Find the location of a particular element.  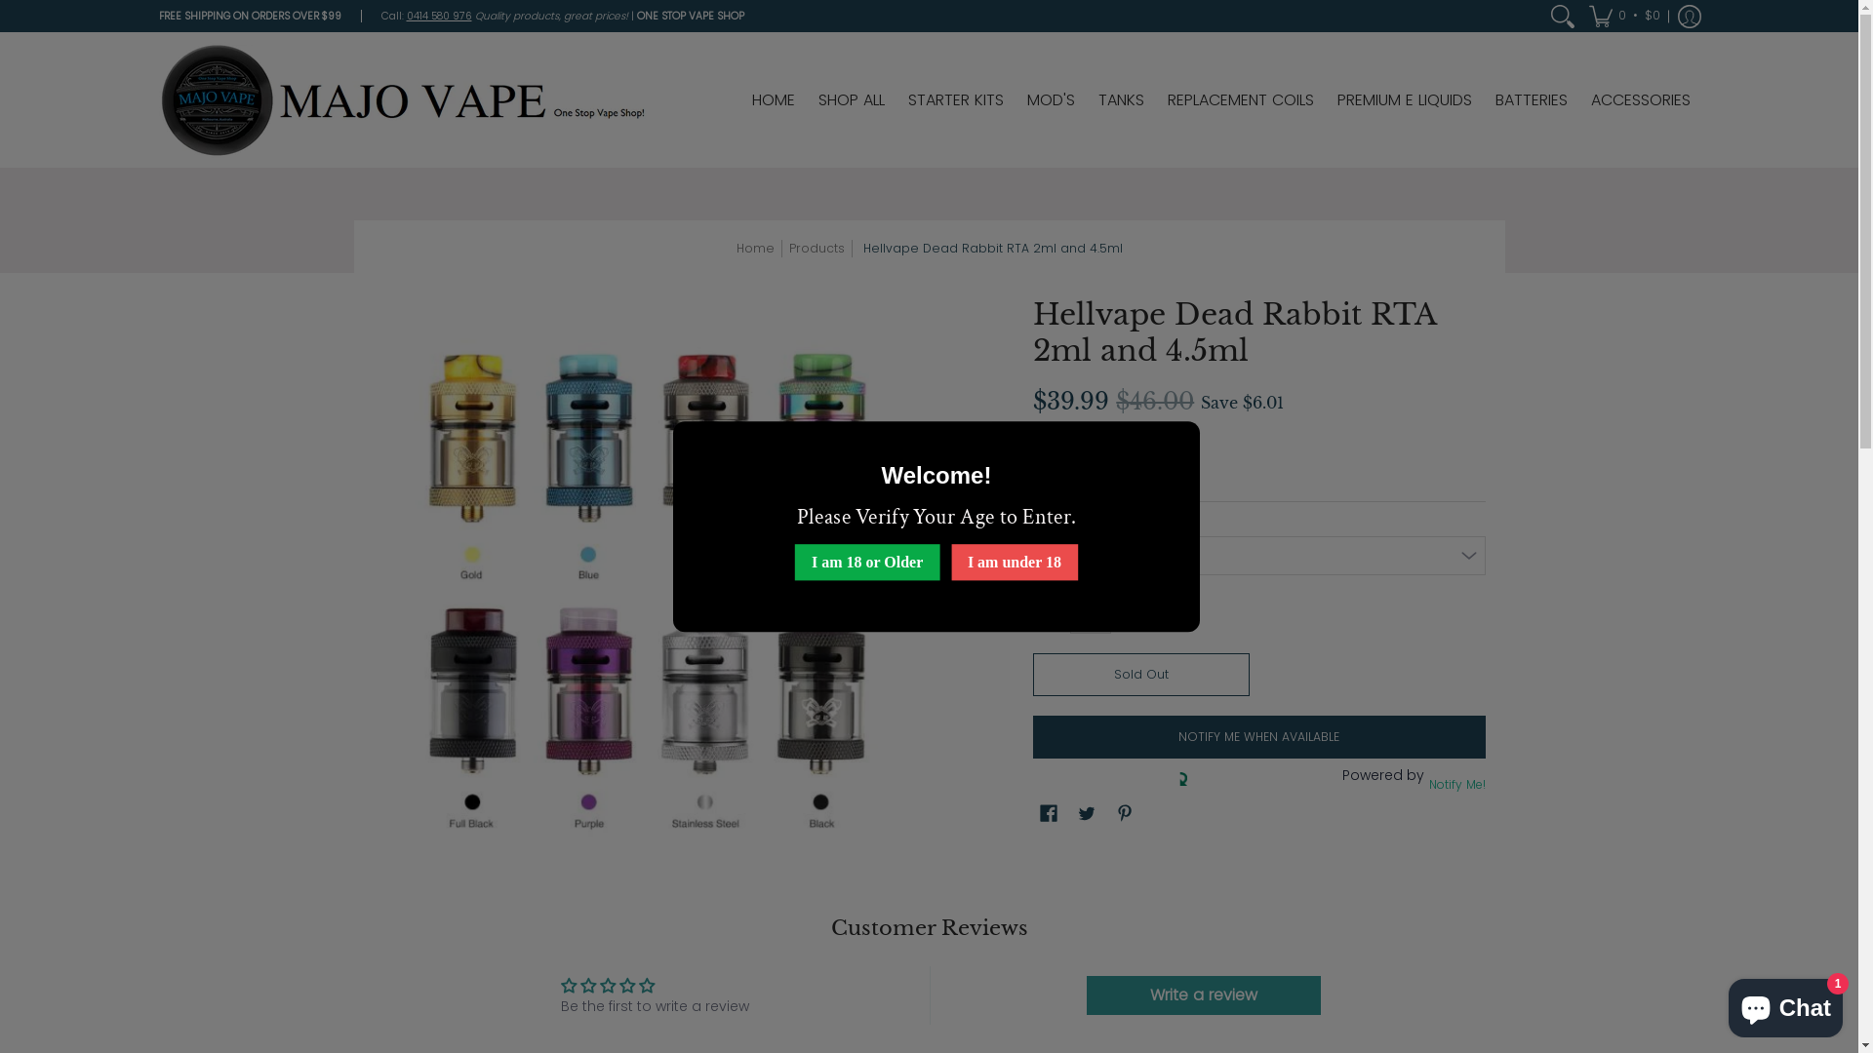

0414 580 976 is located at coordinates (439, 16).